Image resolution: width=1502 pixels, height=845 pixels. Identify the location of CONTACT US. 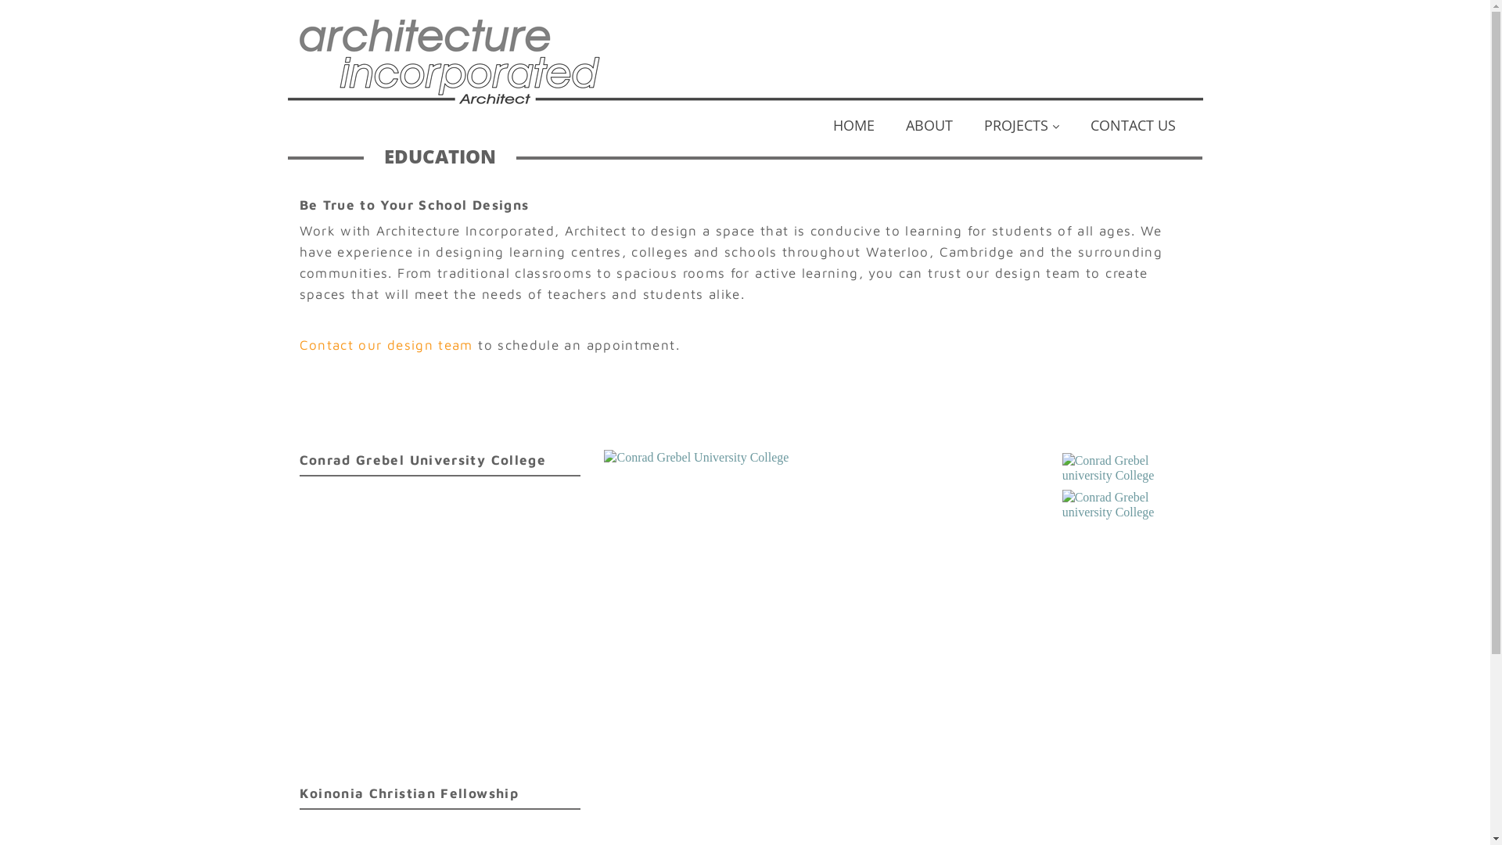
(1133, 130).